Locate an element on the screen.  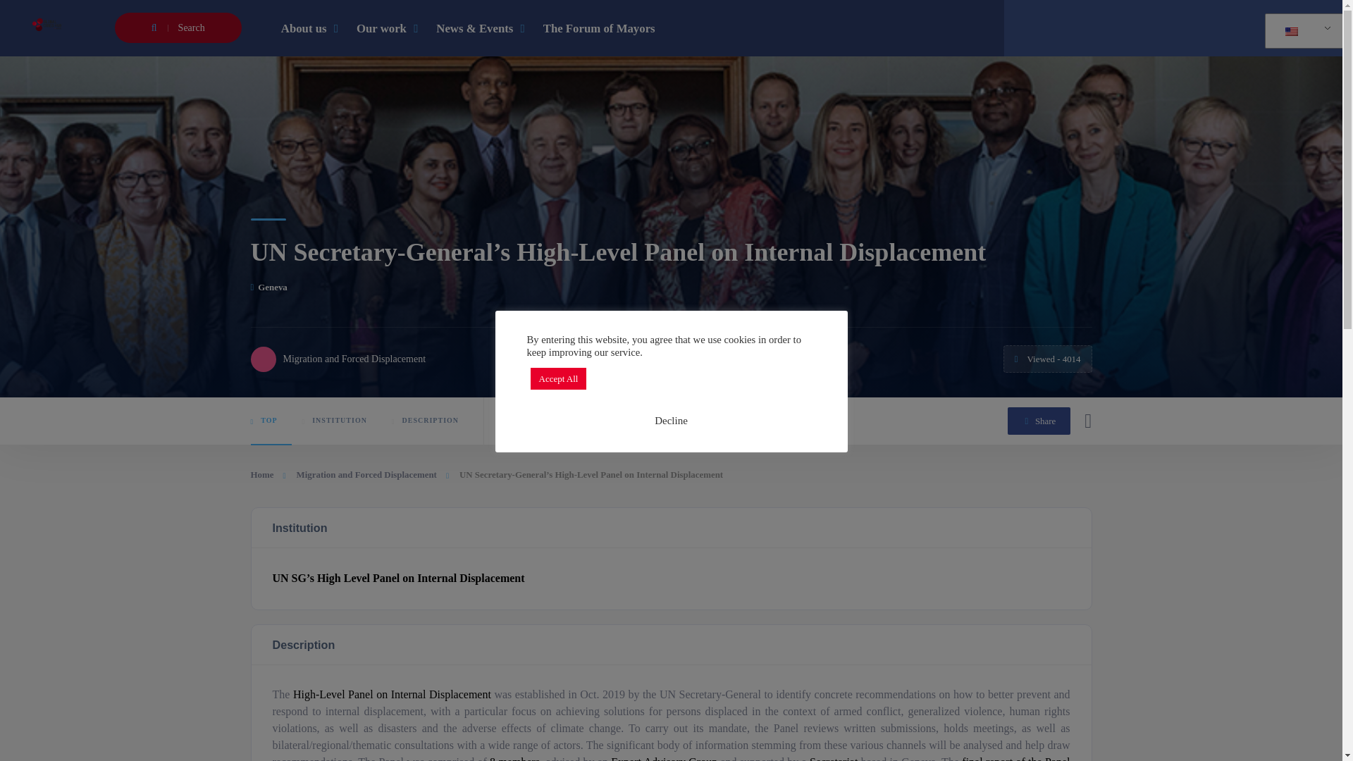
TOP is located at coordinates (271, 420).